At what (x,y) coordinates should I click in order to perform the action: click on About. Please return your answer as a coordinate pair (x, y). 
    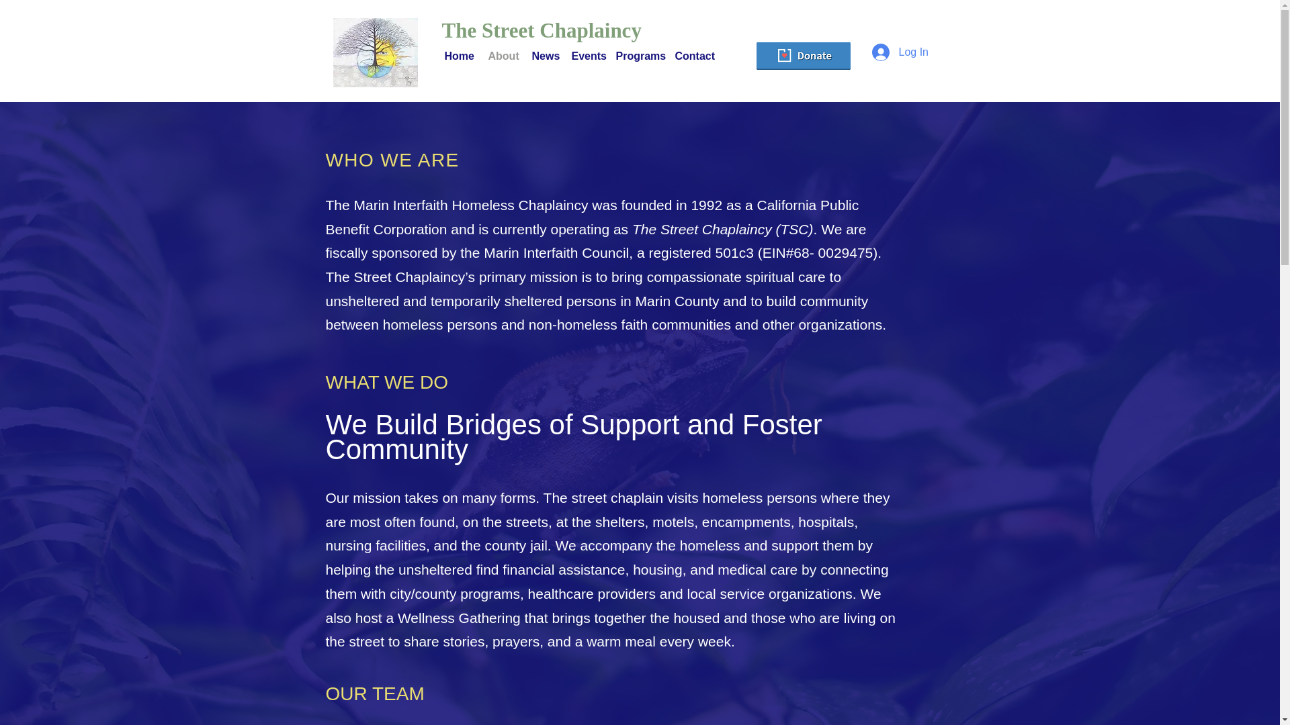
    Looking at the image, I should click on (503, 56).